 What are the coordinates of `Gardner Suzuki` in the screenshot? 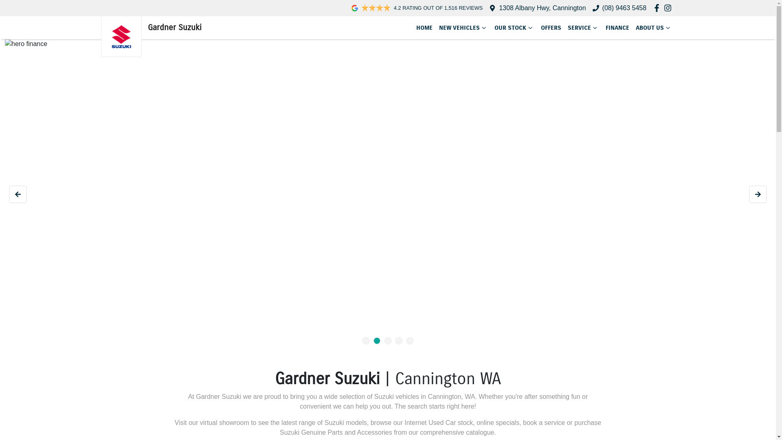 It's located at (152, 28).